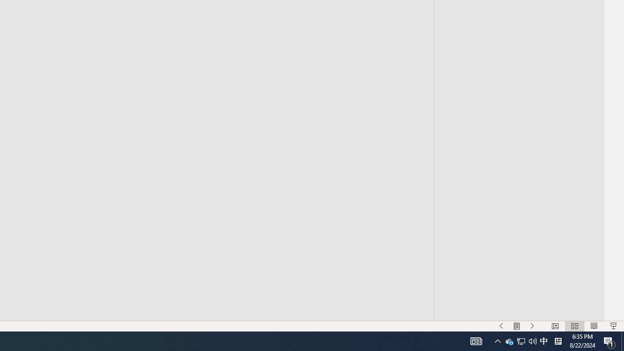 Image resolution: width=624 pixels, height=351 pixels. I want to click on Slide Show Previous On, so click(501, 326).